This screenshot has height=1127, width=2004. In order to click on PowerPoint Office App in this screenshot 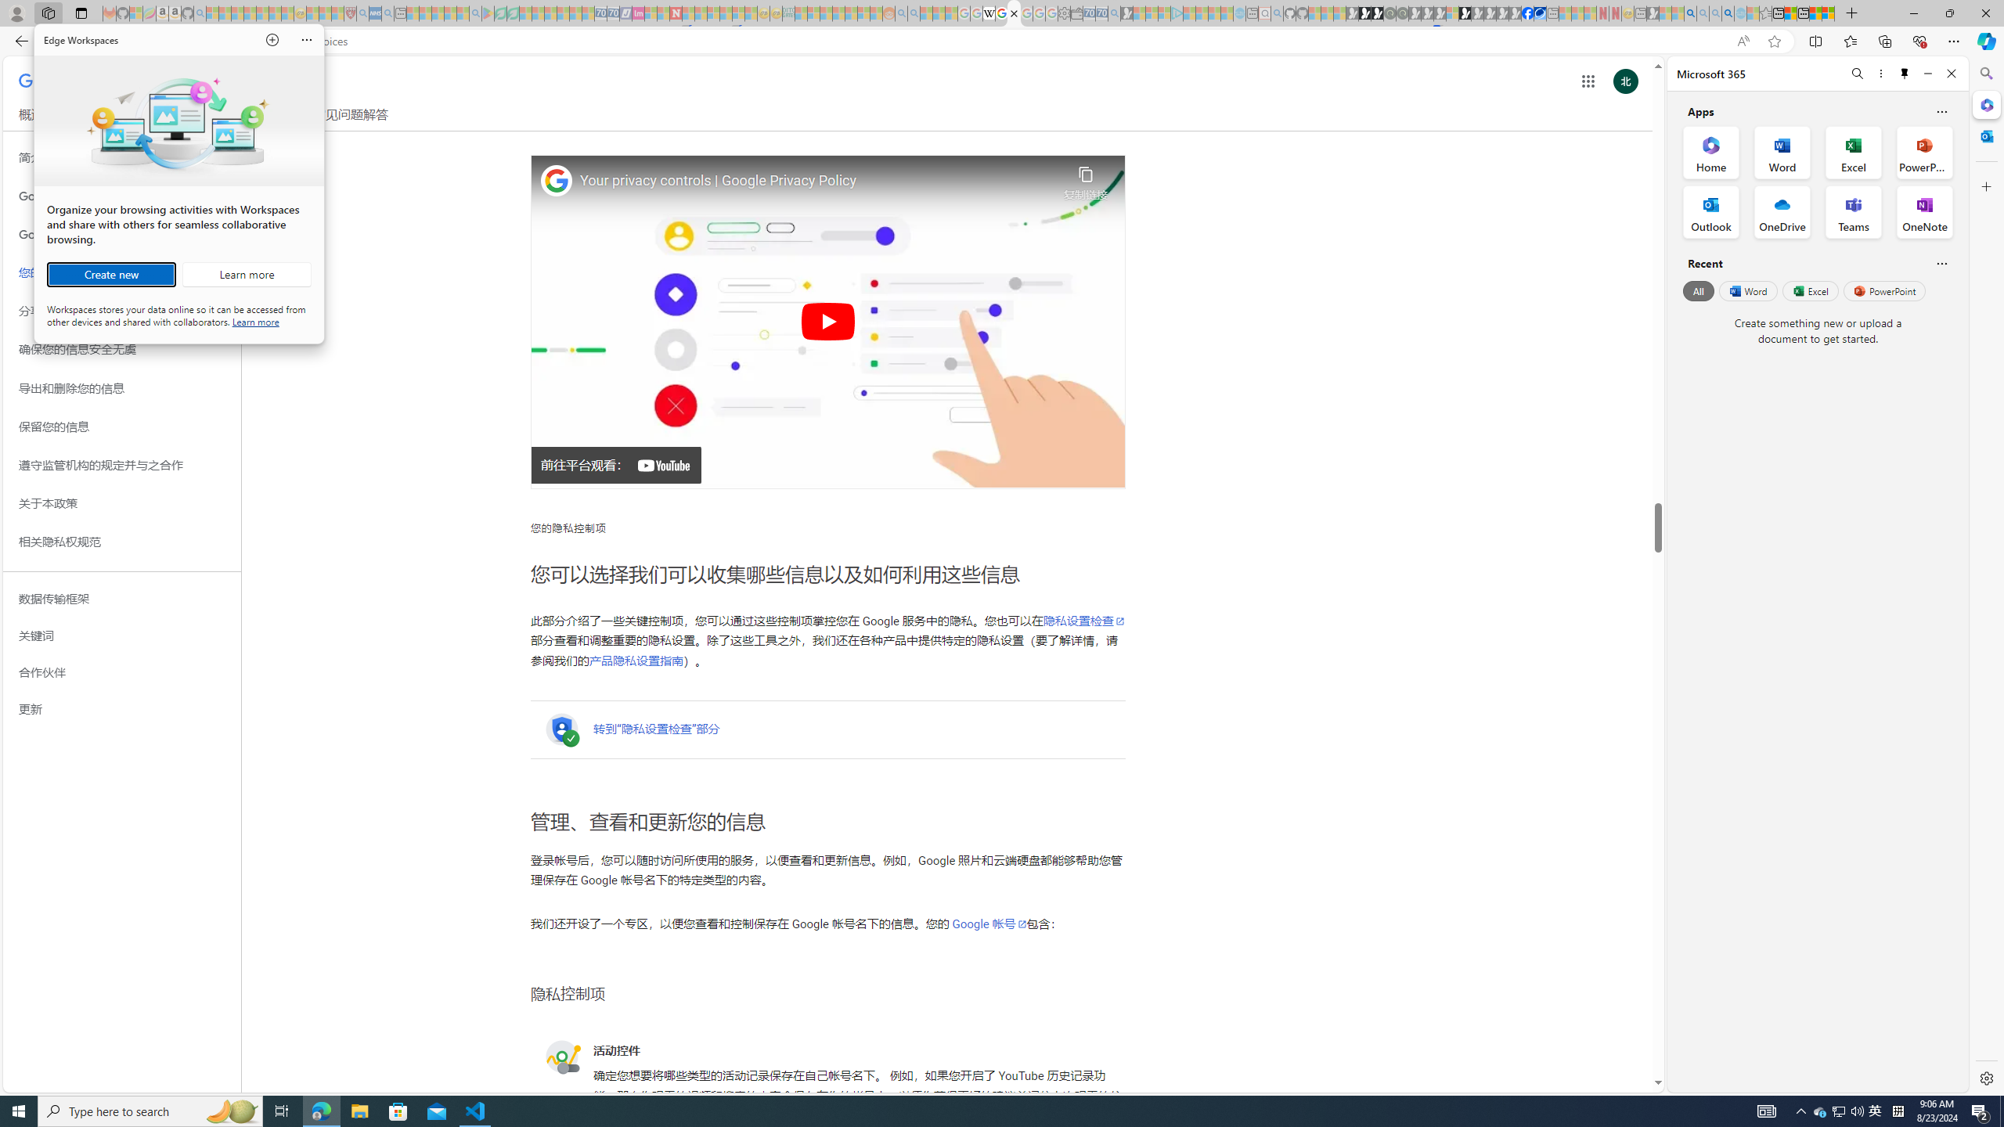, I will do `click(1924, 152)`.